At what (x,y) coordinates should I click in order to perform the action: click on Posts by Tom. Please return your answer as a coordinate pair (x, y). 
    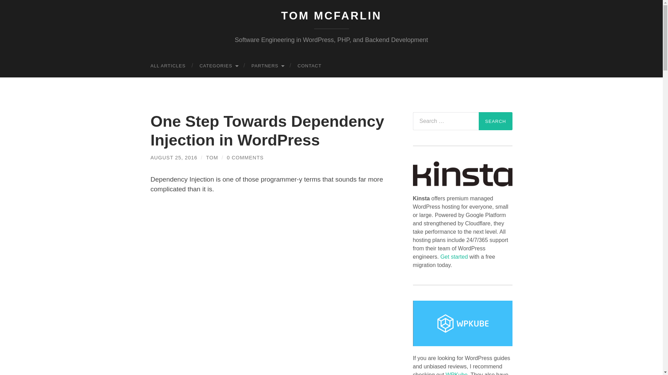
    Looking at the image, I should click on (212, 158).